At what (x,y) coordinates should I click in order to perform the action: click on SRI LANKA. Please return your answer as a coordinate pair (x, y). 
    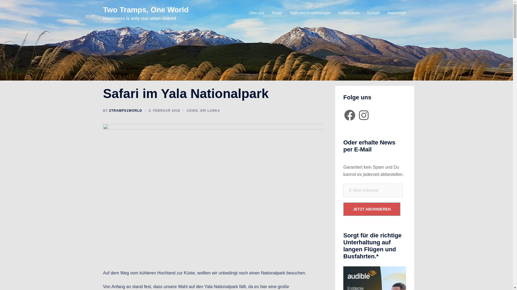
    Looking at the image, I should click on (210, 111).